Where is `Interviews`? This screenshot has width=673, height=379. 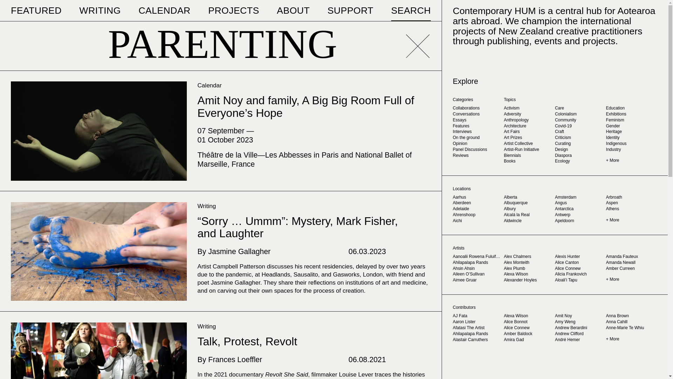
Interviews is located at coordinates (477, 132).